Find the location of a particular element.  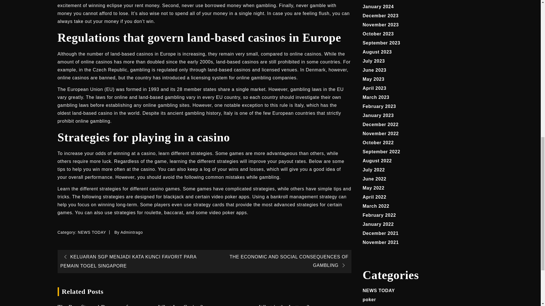

November 2023 is located at coordinates (381, 25).